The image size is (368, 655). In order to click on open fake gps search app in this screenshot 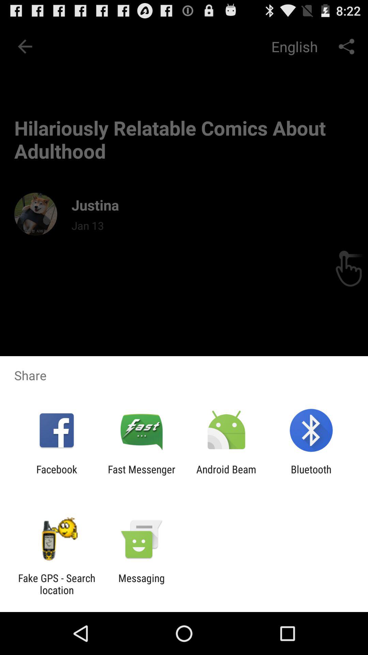, I will do `click(57, 584)`.